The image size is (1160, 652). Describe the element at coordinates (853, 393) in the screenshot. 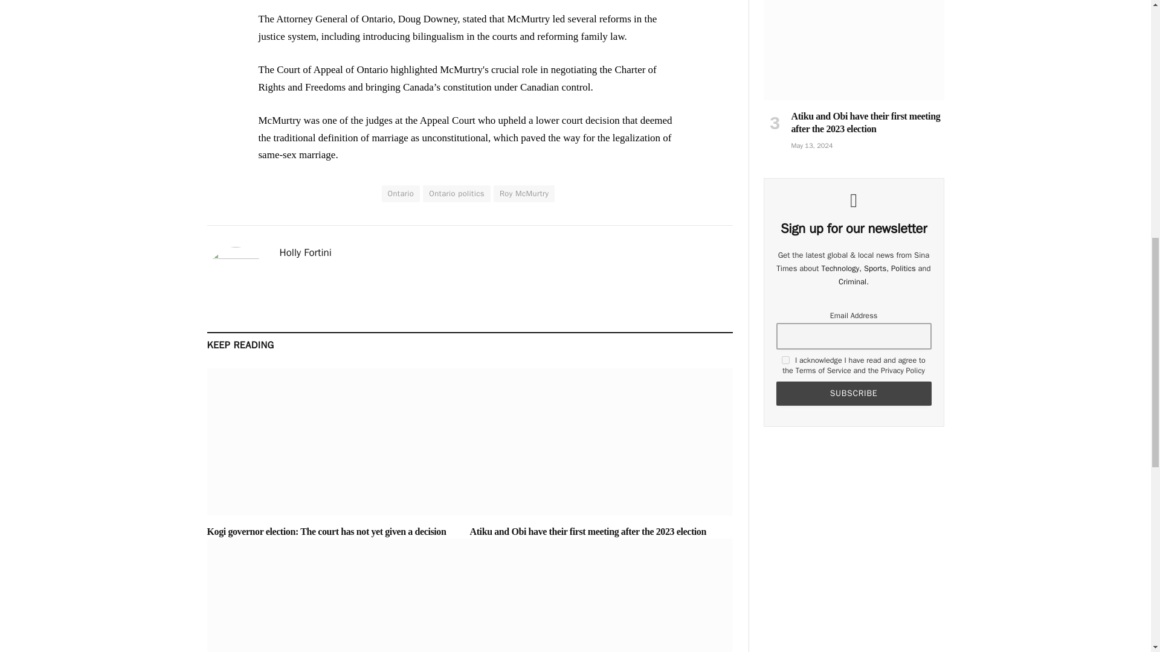

I see `Subscribe` at that location.